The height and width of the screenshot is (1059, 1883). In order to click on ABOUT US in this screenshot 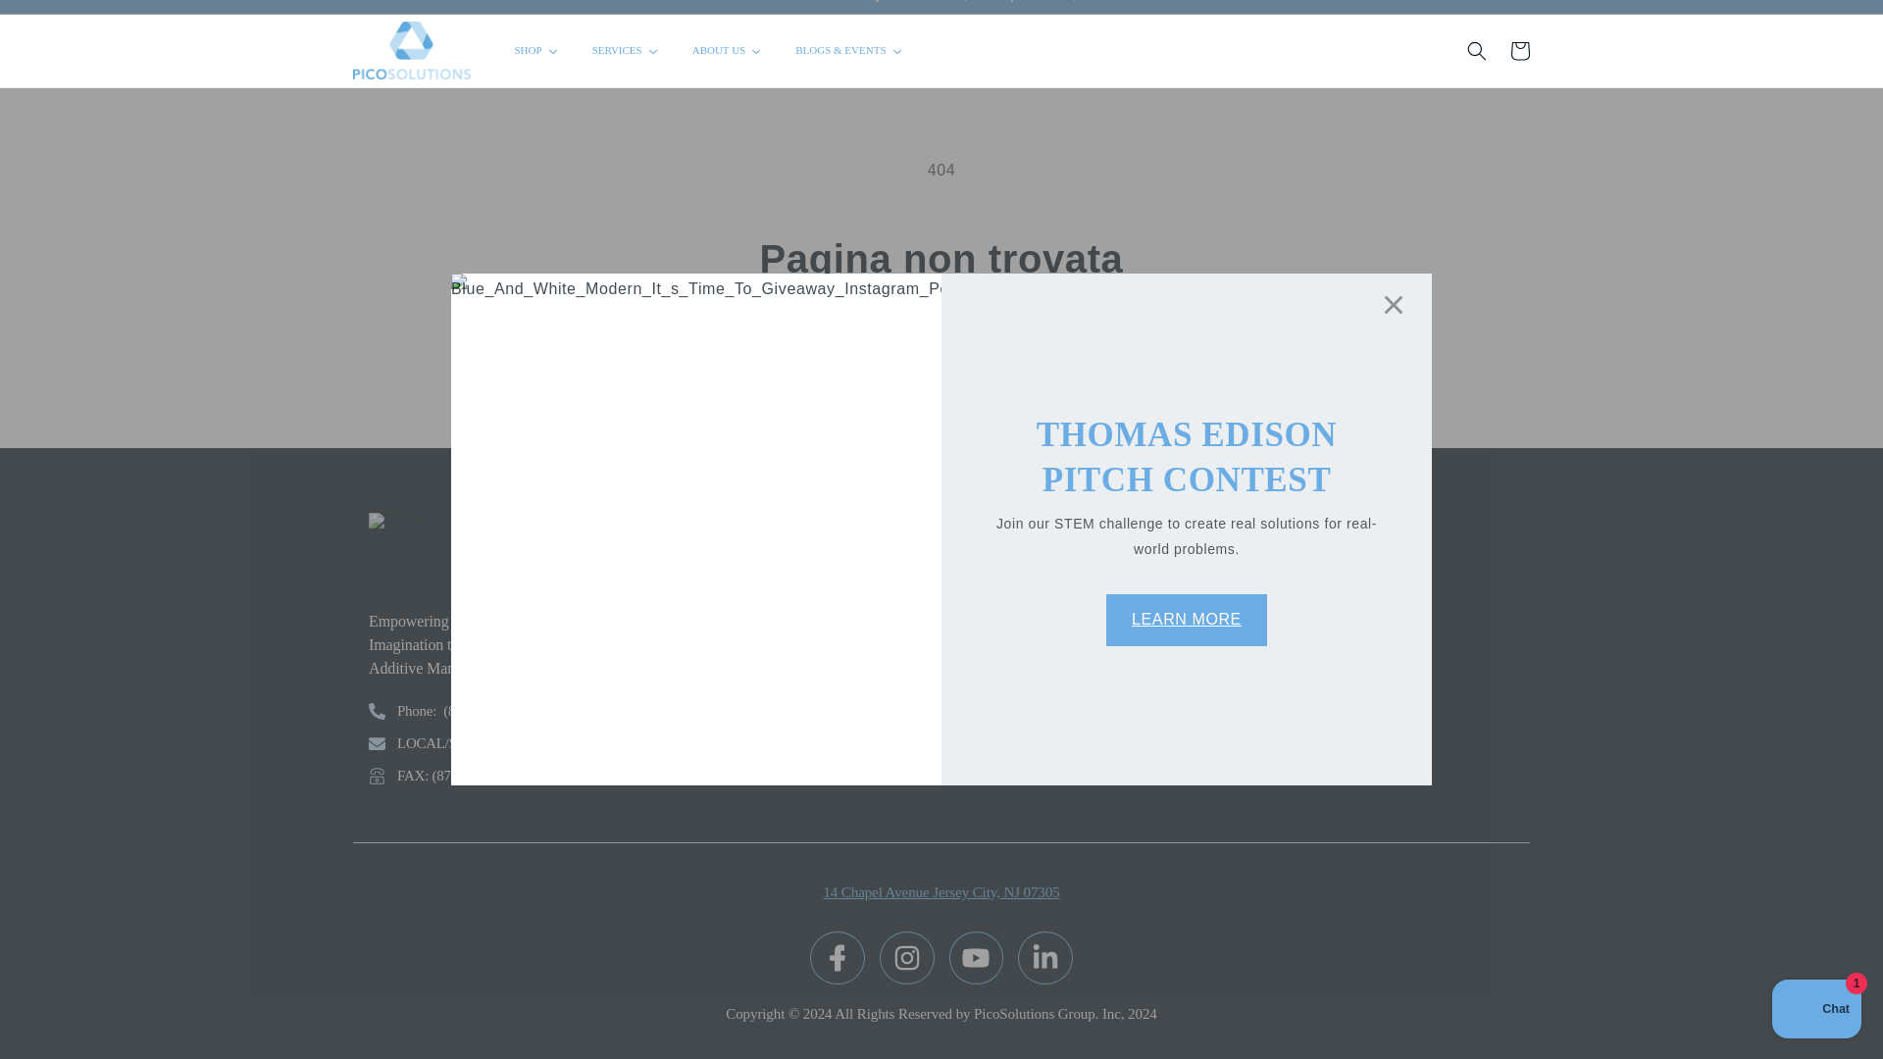, I will do `click(728, 51)`.